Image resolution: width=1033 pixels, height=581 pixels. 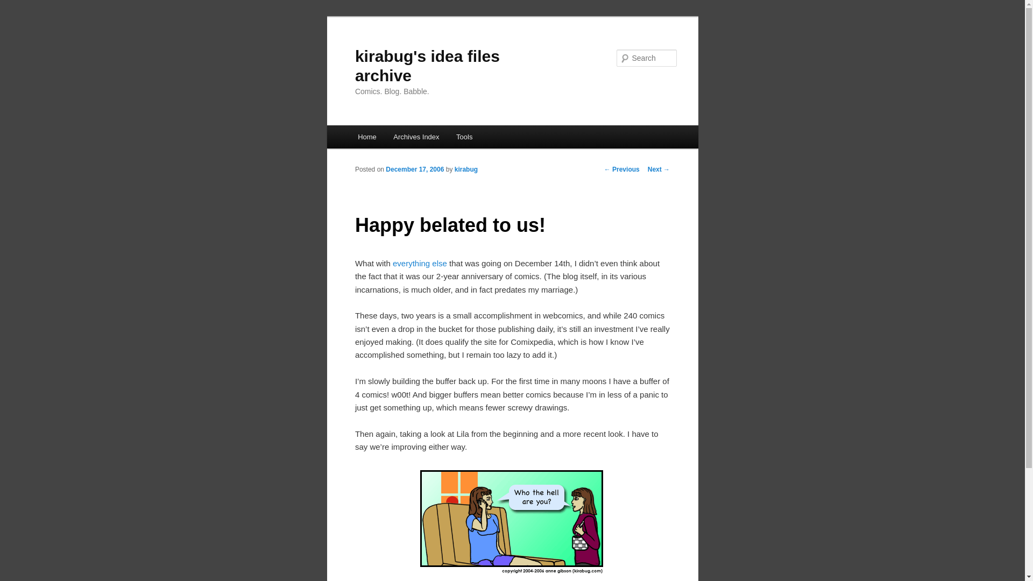 I want to click on everything else, so click(x=420, y=263).